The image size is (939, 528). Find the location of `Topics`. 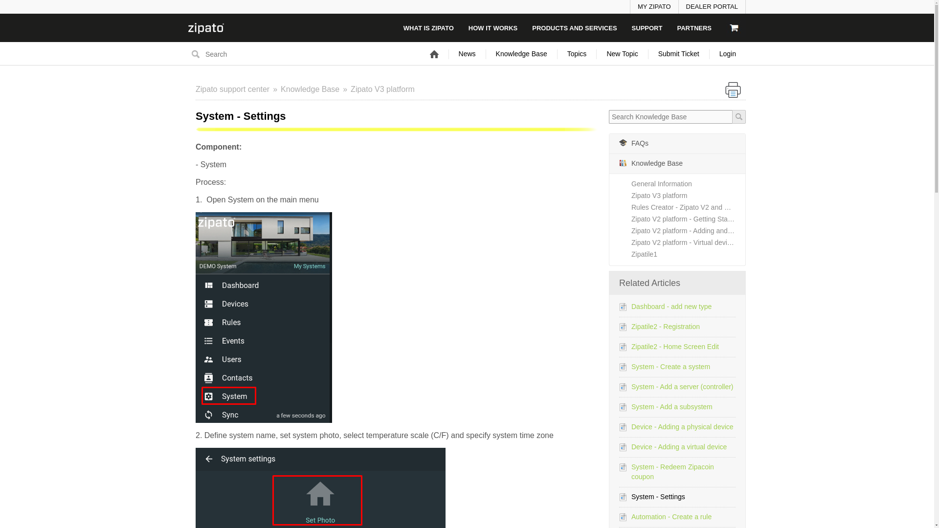

Topics is located at coordinates (577, 54).